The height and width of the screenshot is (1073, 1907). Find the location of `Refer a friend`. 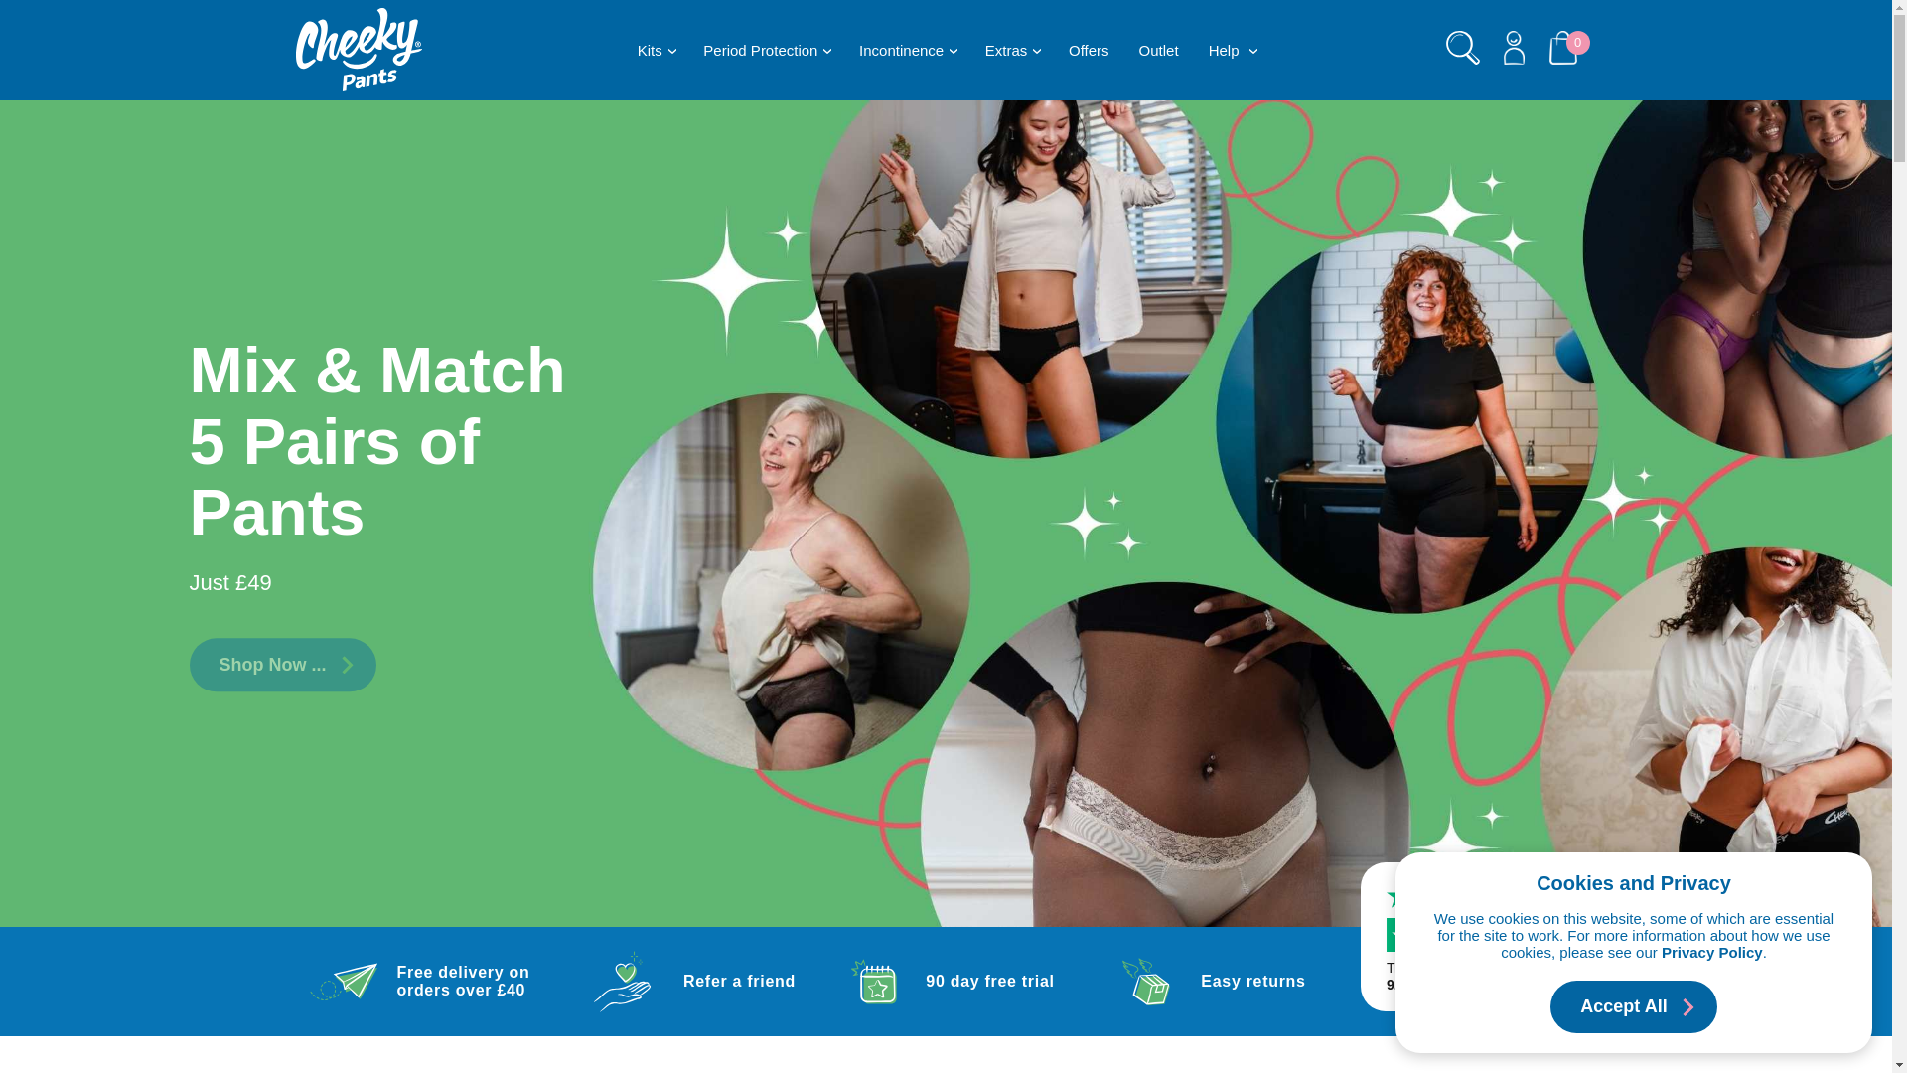

Refer a friend is located at coordinates (685, 981).